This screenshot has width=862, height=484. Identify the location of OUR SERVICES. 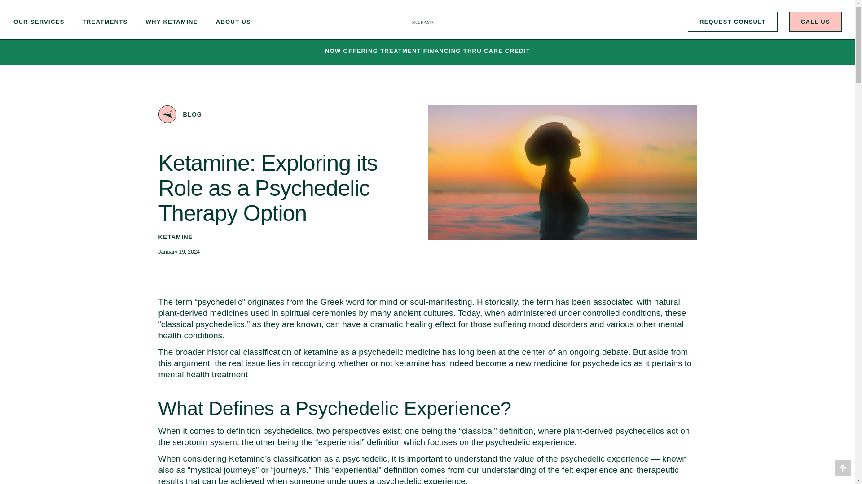
(39, 22).